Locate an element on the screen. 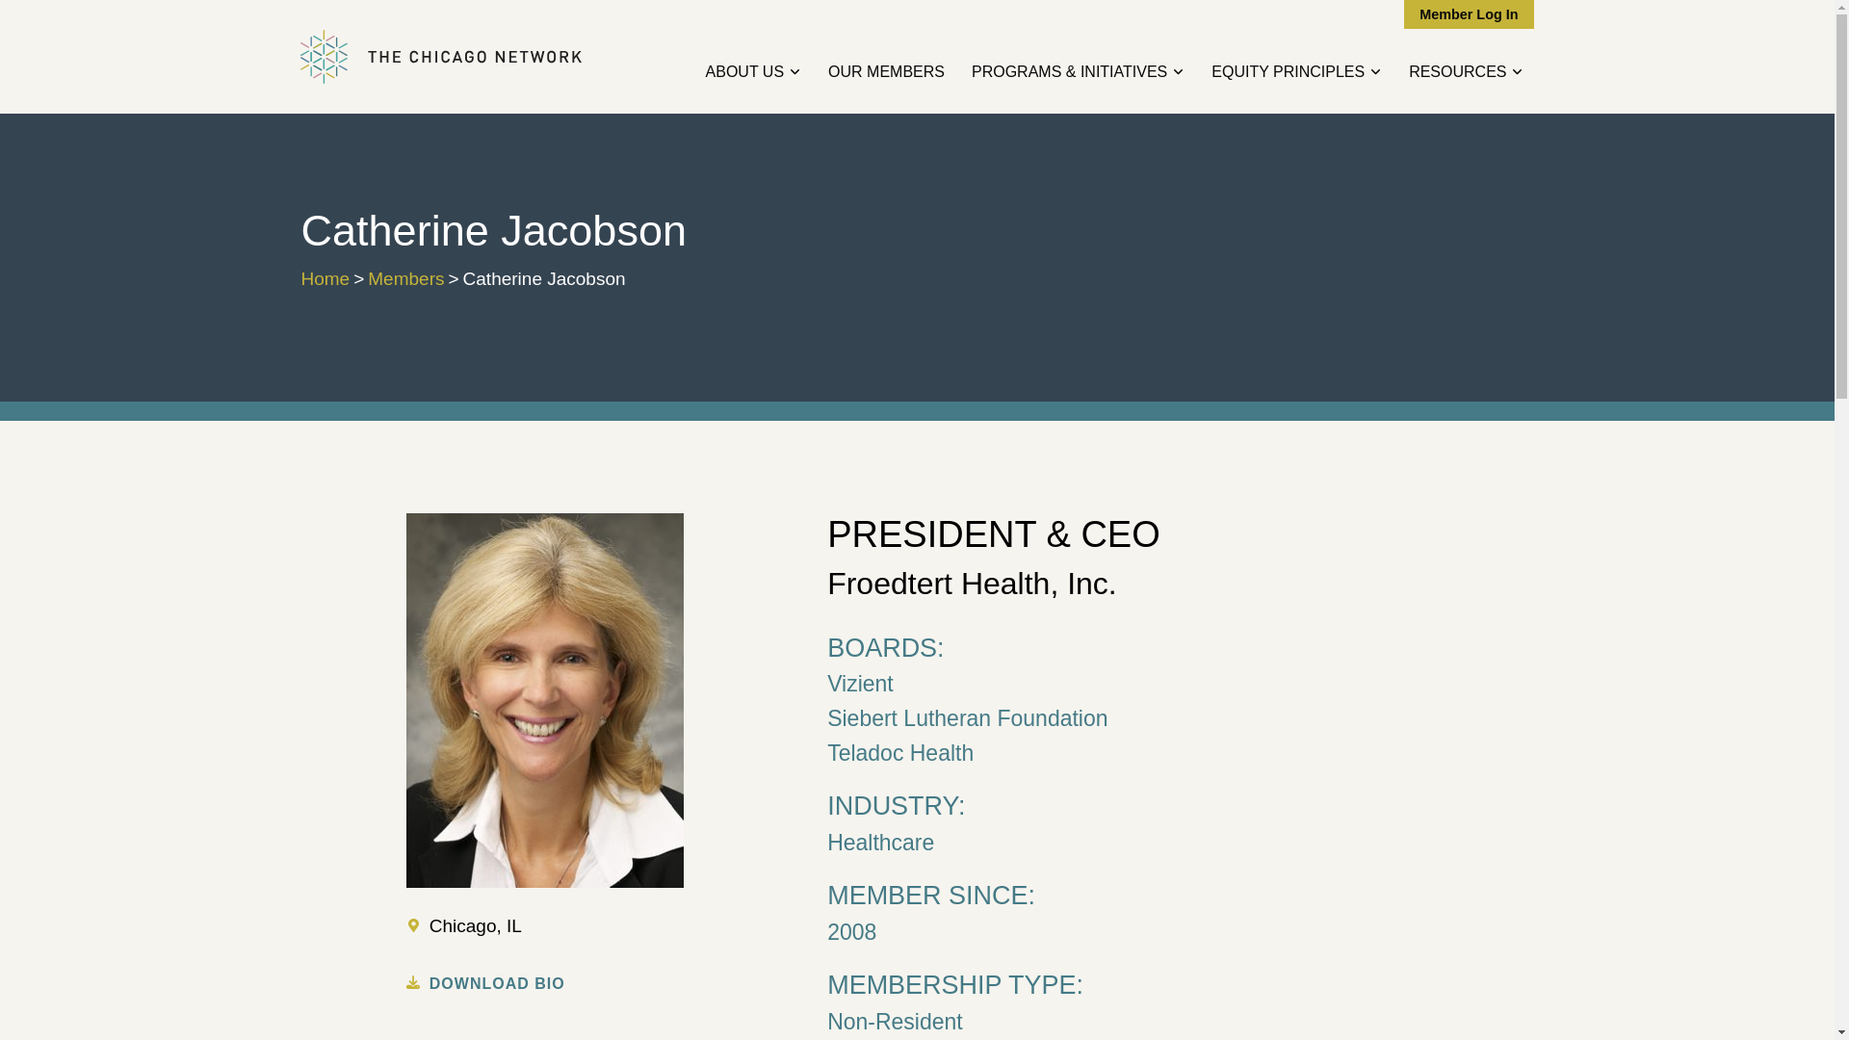  EQUITY PRINCIPLES is located at coordinates (1296, 71).